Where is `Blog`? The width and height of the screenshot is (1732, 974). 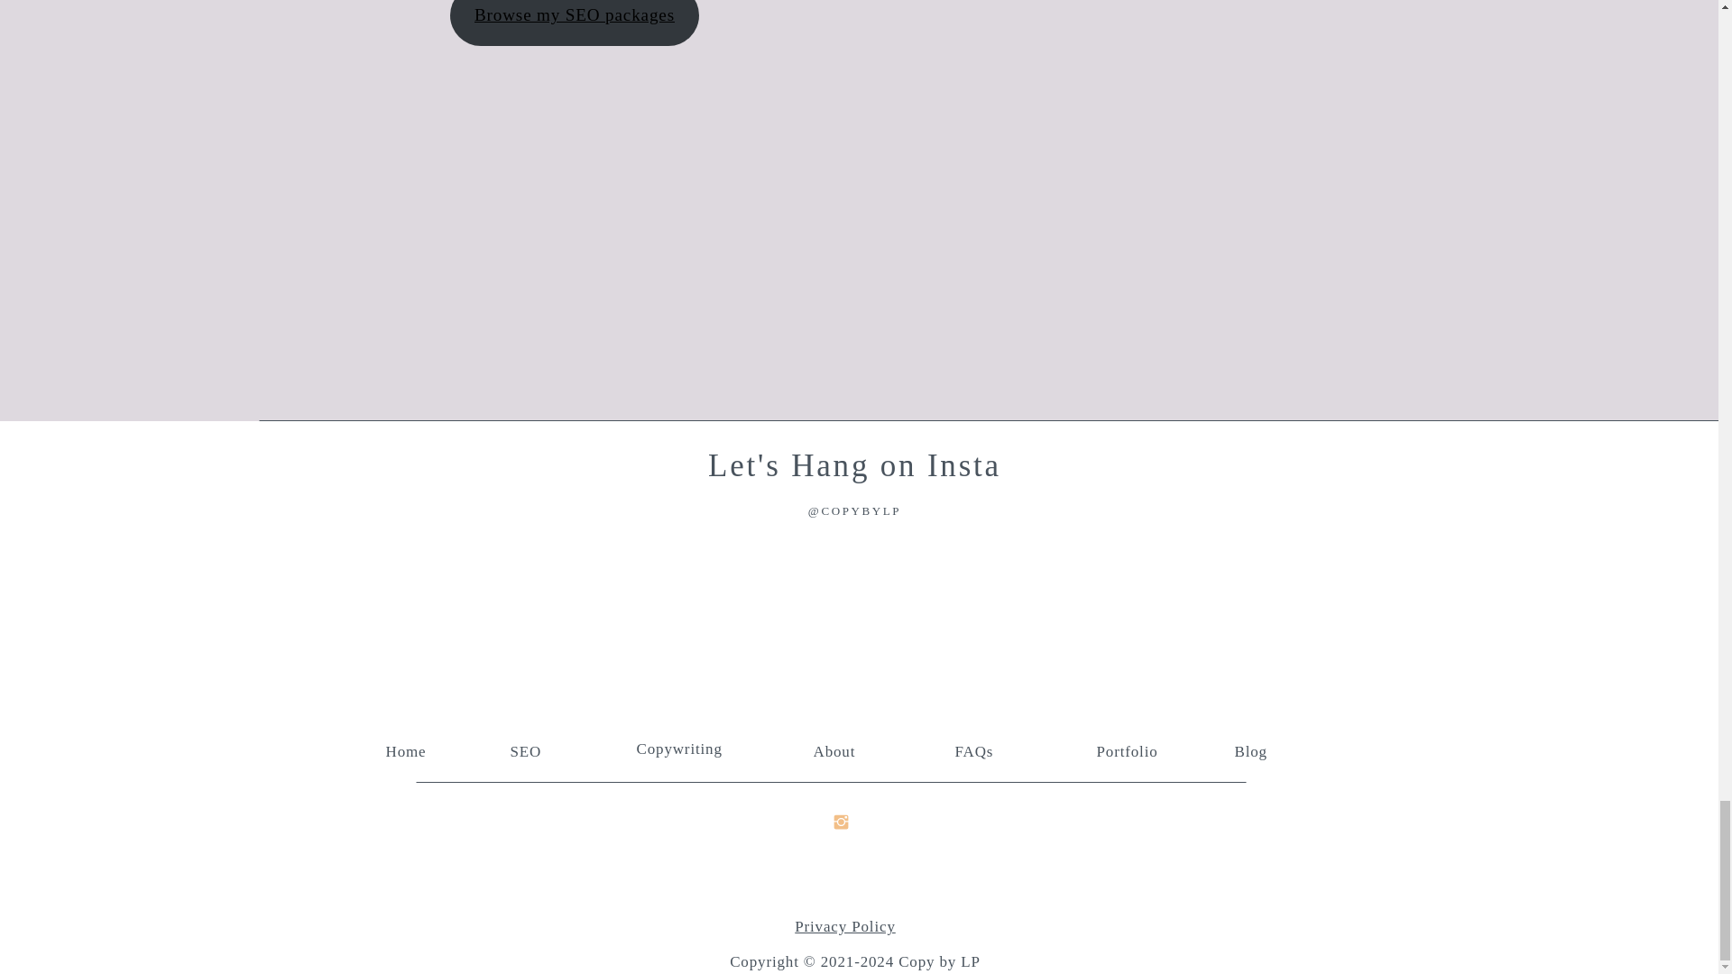
Blog is located at coordinates (1263, 749).